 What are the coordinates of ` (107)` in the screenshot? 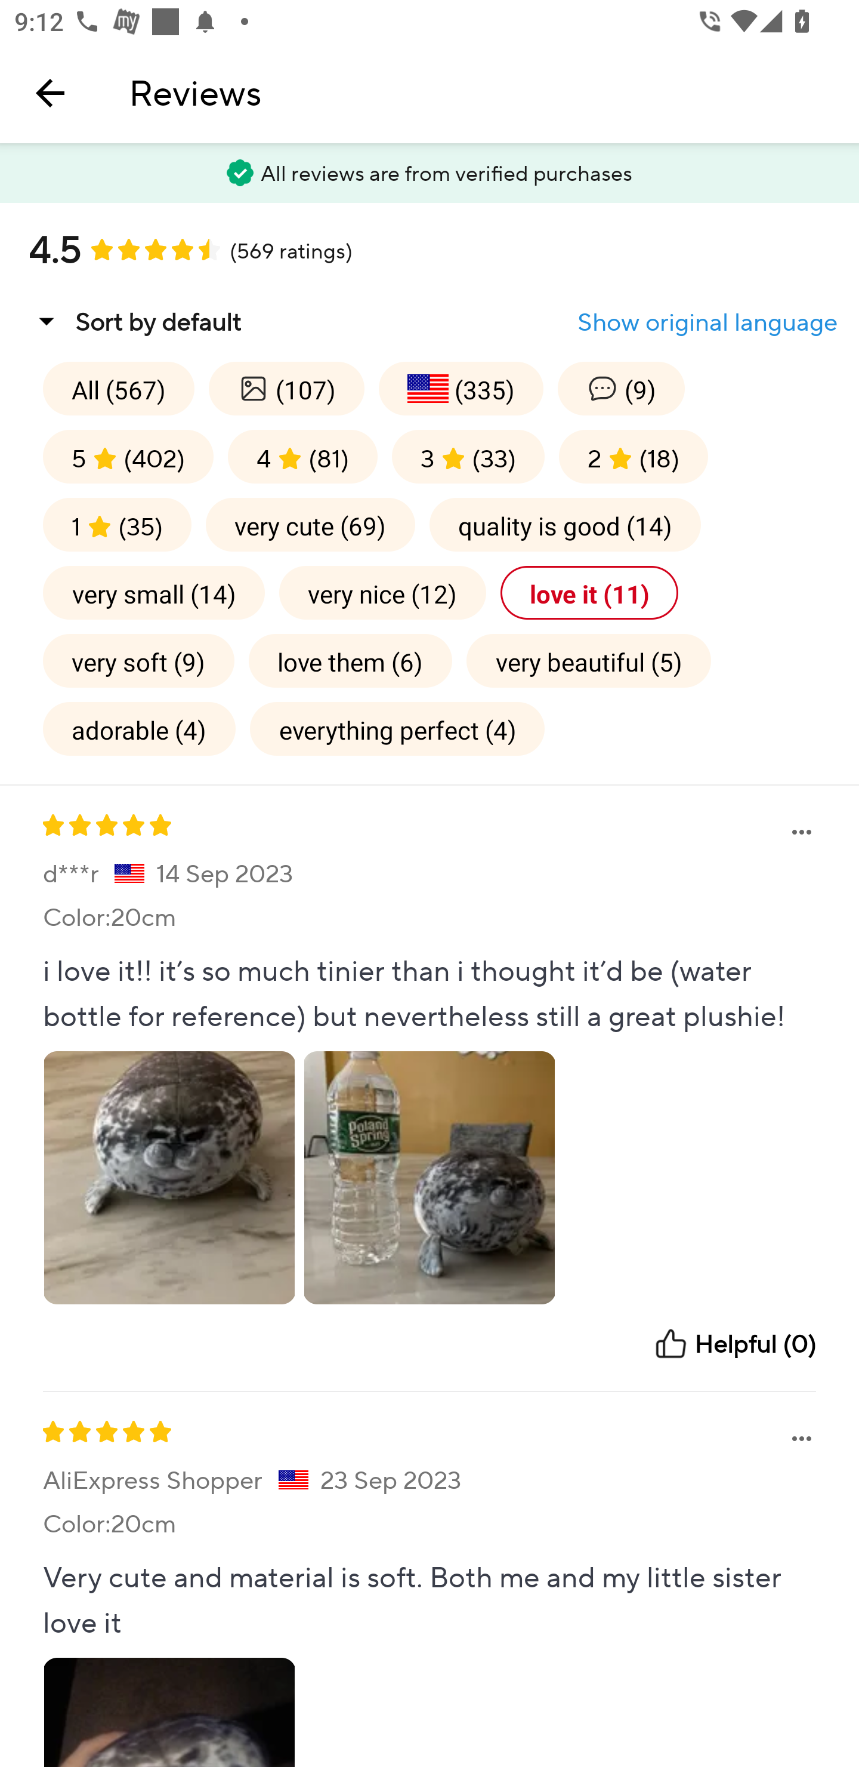 It's located at (286, 388).